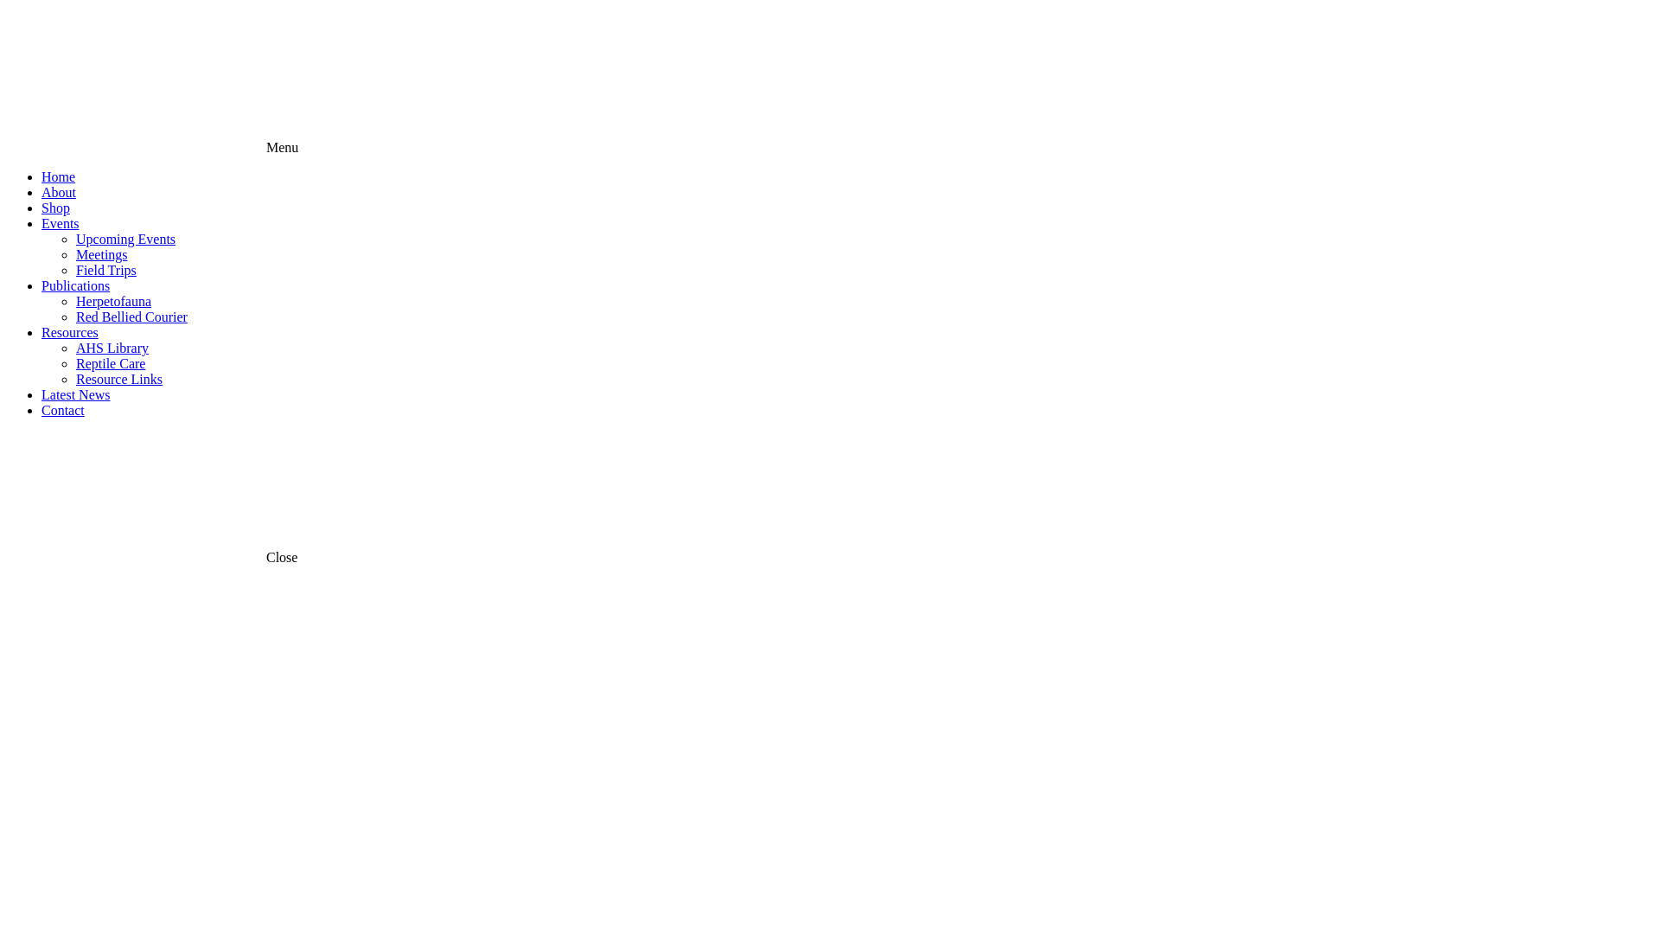 The width and height of the screenshot is (1660, 934). Describe the element at coordinates (76, 394) in the screenshot. I see `Latest News` at that location.